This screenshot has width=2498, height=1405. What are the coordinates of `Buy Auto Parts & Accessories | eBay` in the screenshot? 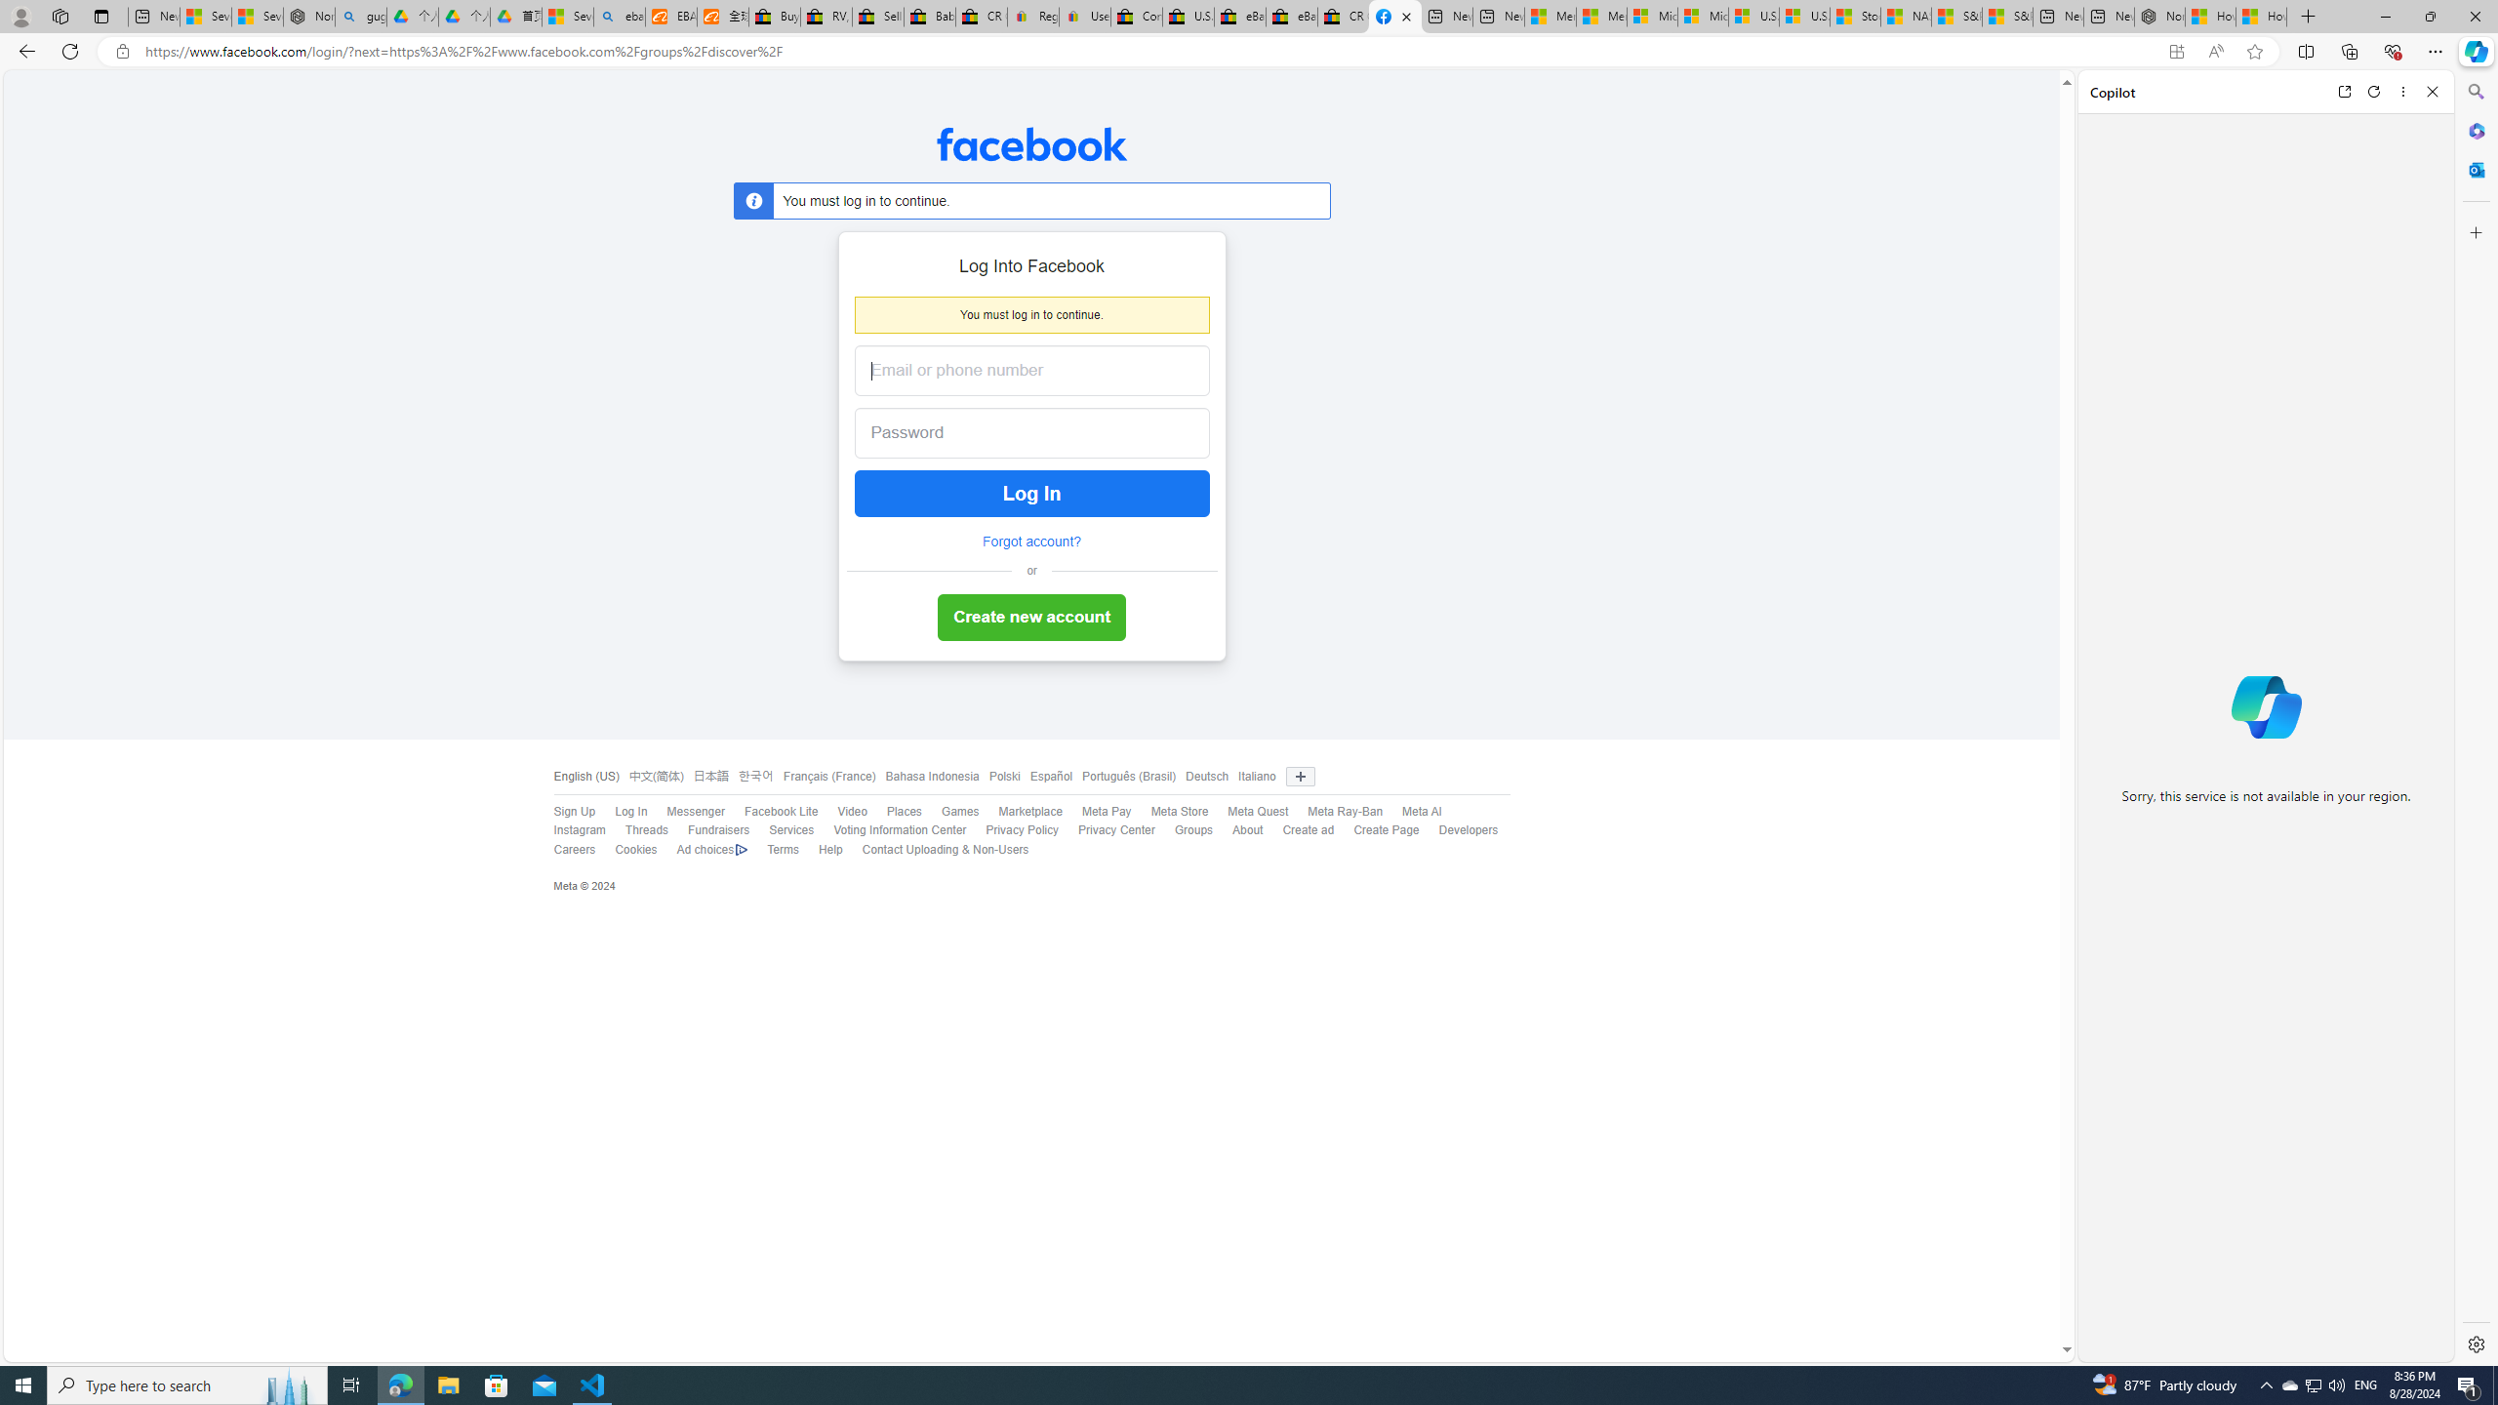 It's located at (774, 17).